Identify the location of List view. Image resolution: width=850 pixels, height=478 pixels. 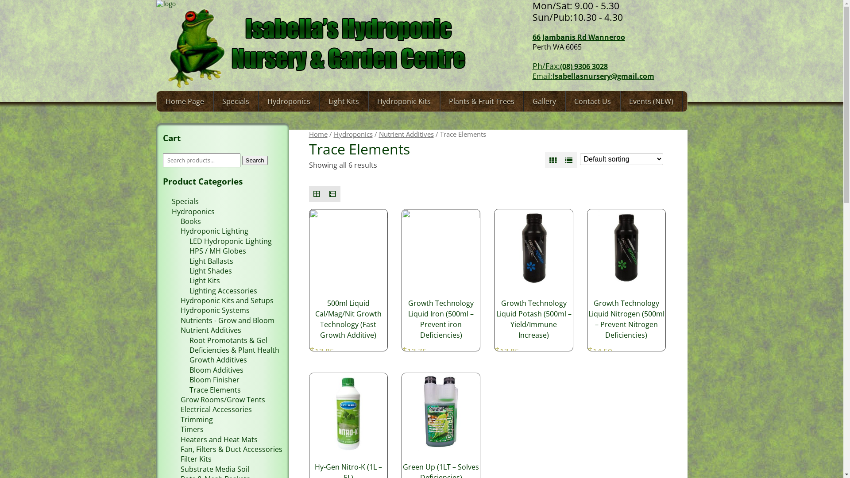
(332, 194).